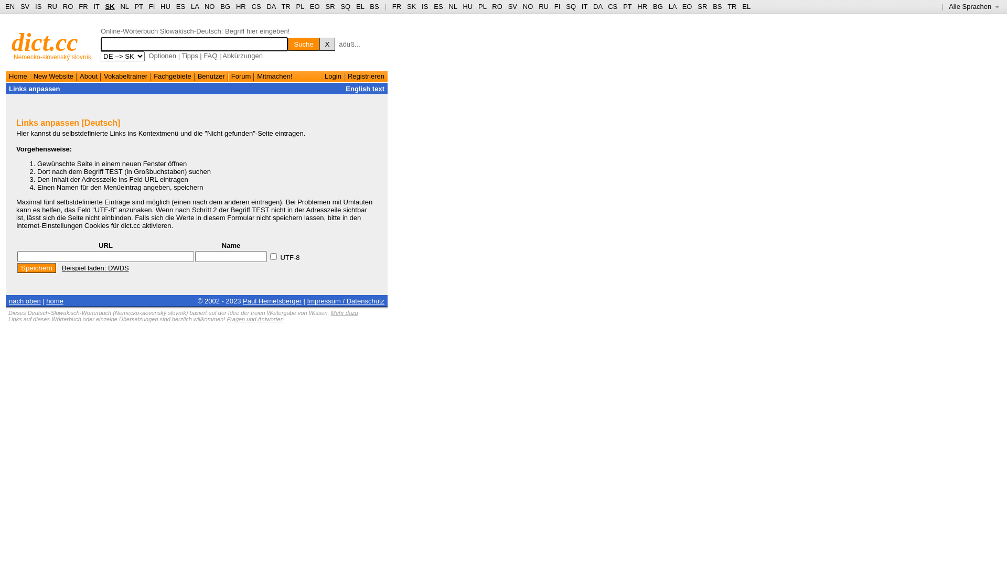  I want to click on TR, so click(285, 6).